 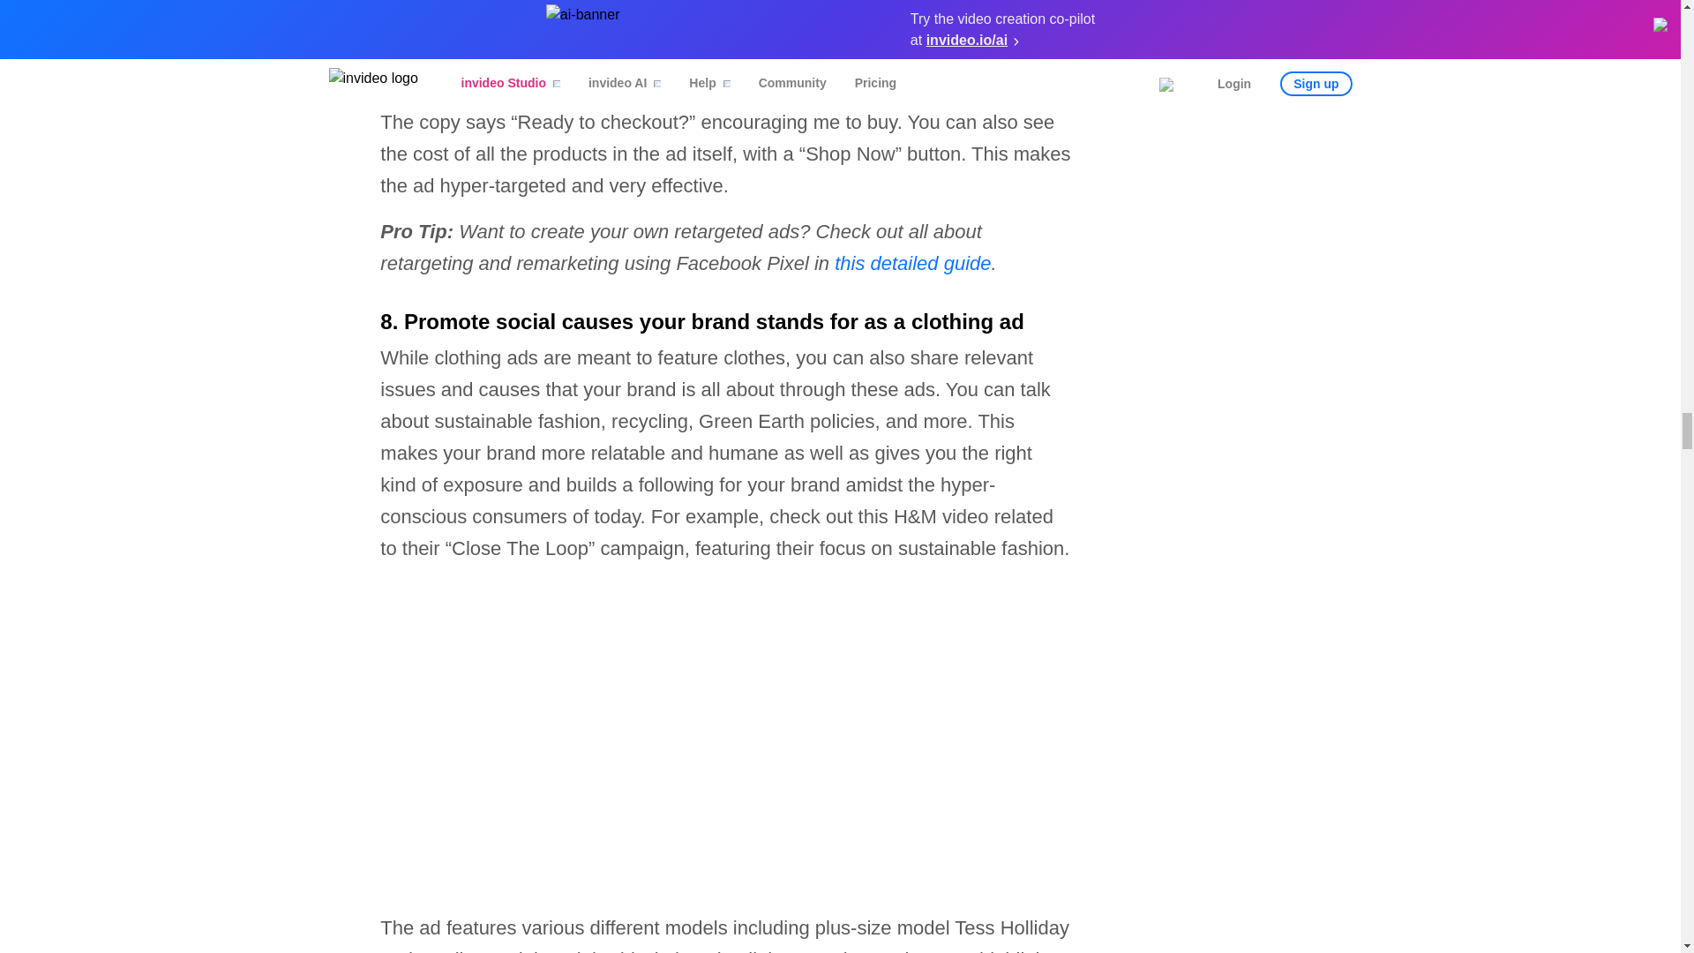 I want to click on this detailed guide, so click(x=912, y=263).